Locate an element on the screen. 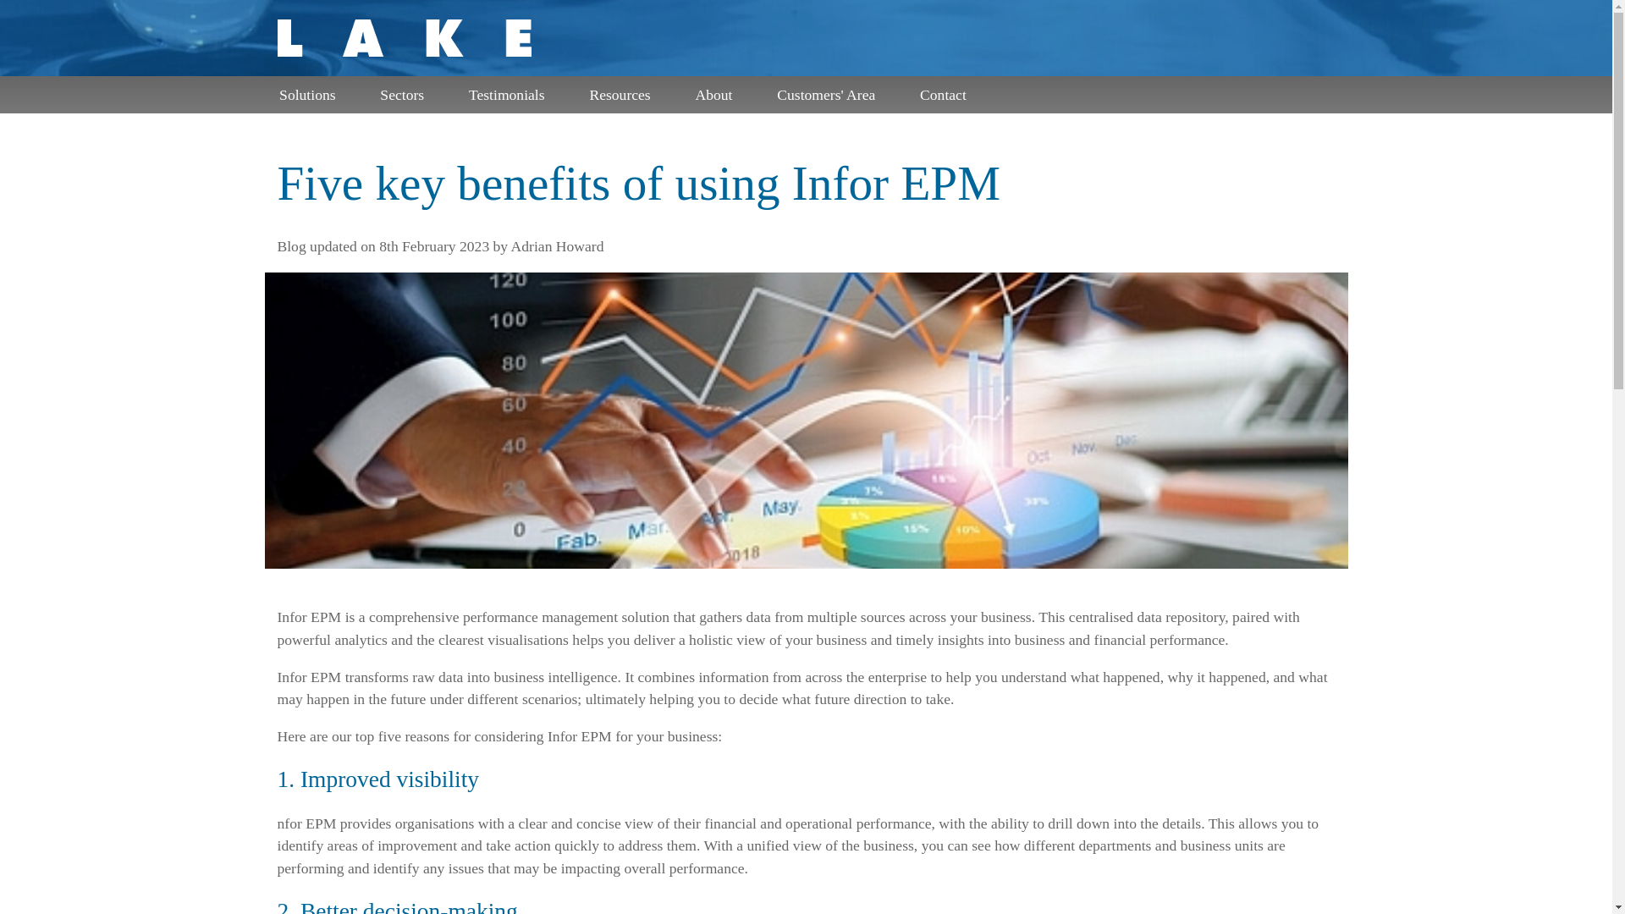 This screenshot has height=914, width=1625. Solutions is located at coordinates (313, 94).